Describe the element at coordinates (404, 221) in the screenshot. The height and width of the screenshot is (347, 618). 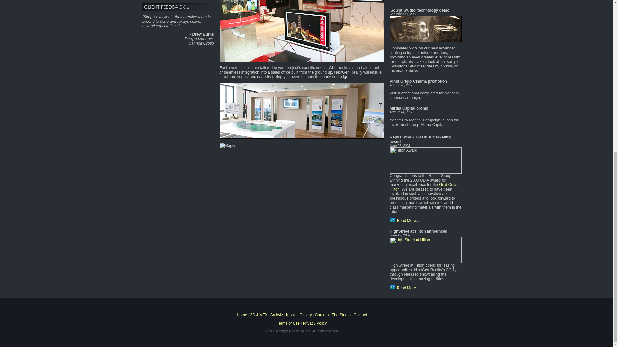
I see `Read More...` at that location.